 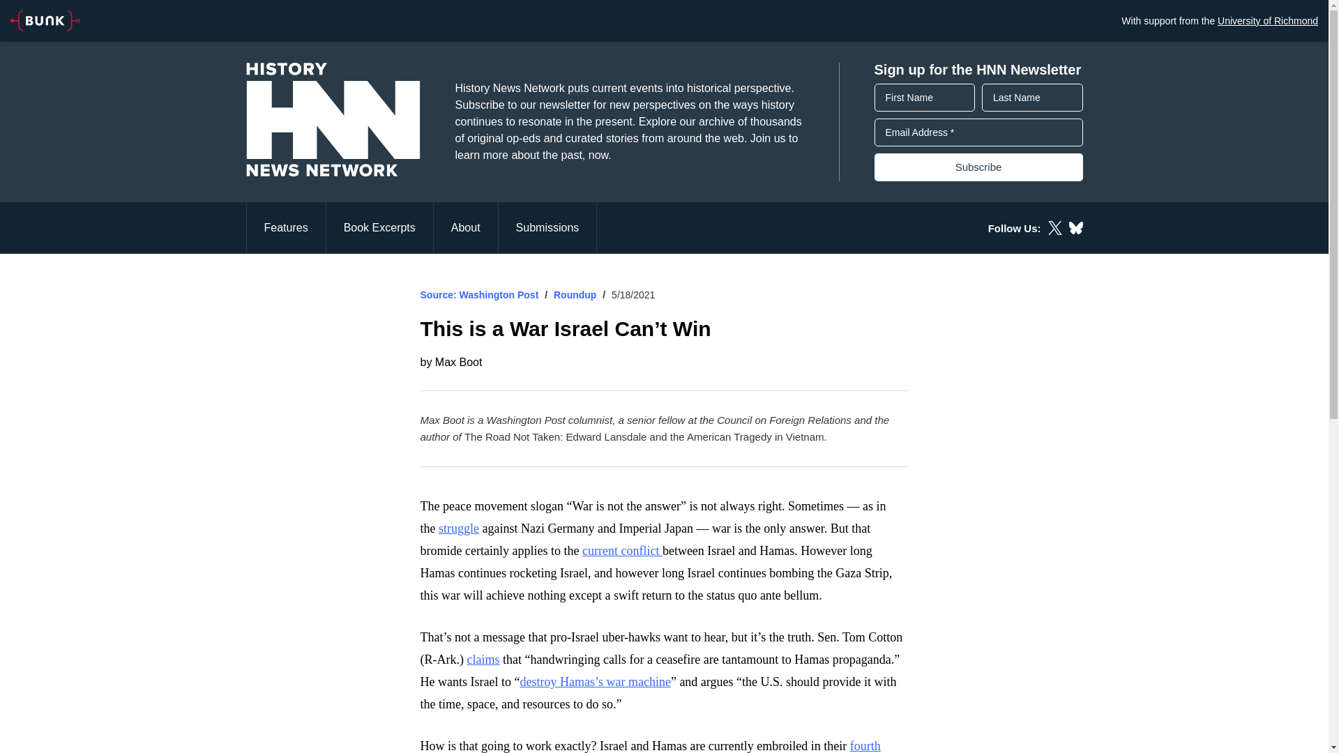 What do you see at coordinates (285, 227) in the screenshot?
I see `Features` at bounding box center [285, 227].